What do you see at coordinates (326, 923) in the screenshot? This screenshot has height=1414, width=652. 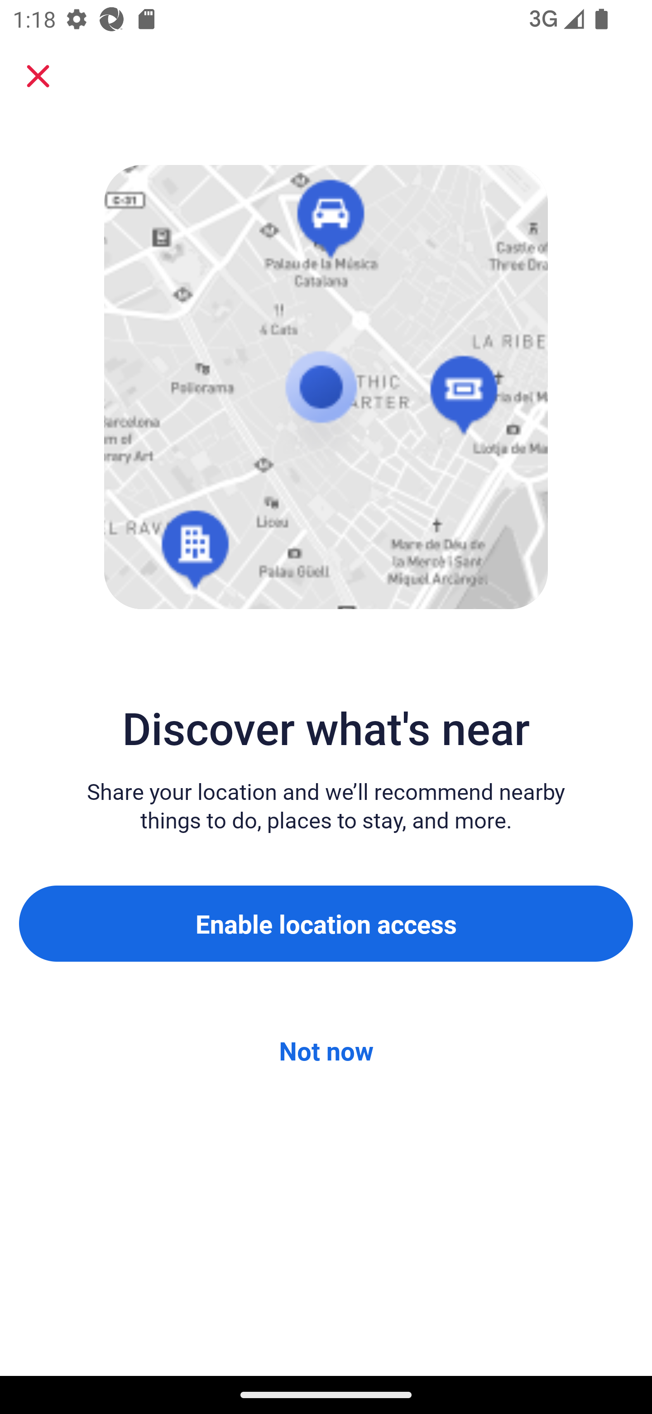 I see `Enable location access` at bounding box center [326, 923].